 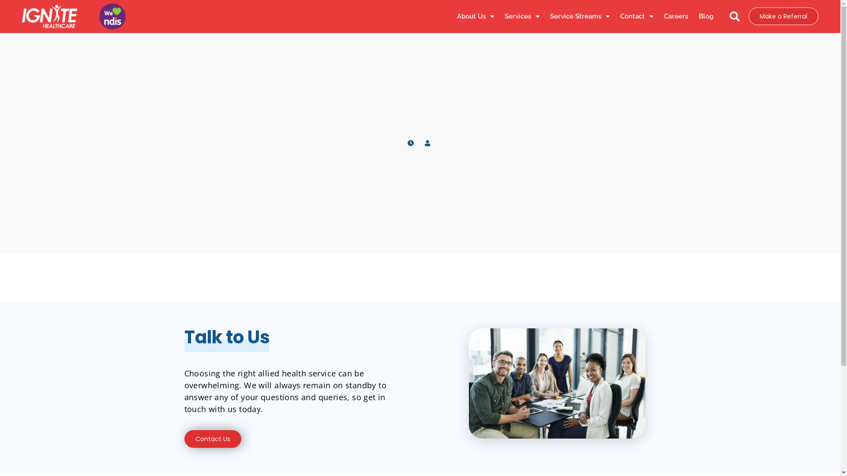 I want to click on Services, so click(x=522, y=16).